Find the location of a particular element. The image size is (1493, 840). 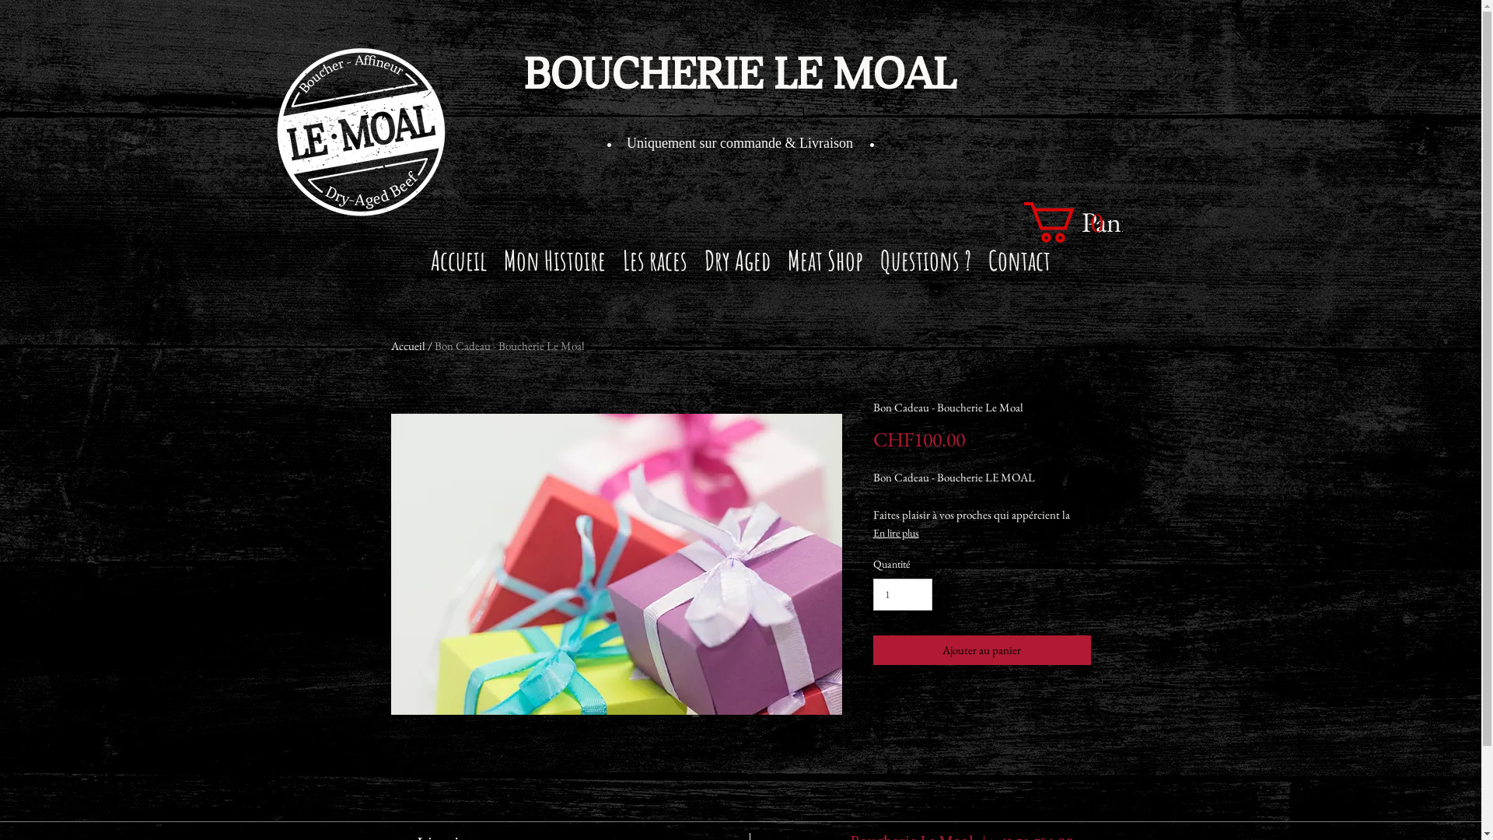

Ajouter au panier is located at coordinates (981, 650).